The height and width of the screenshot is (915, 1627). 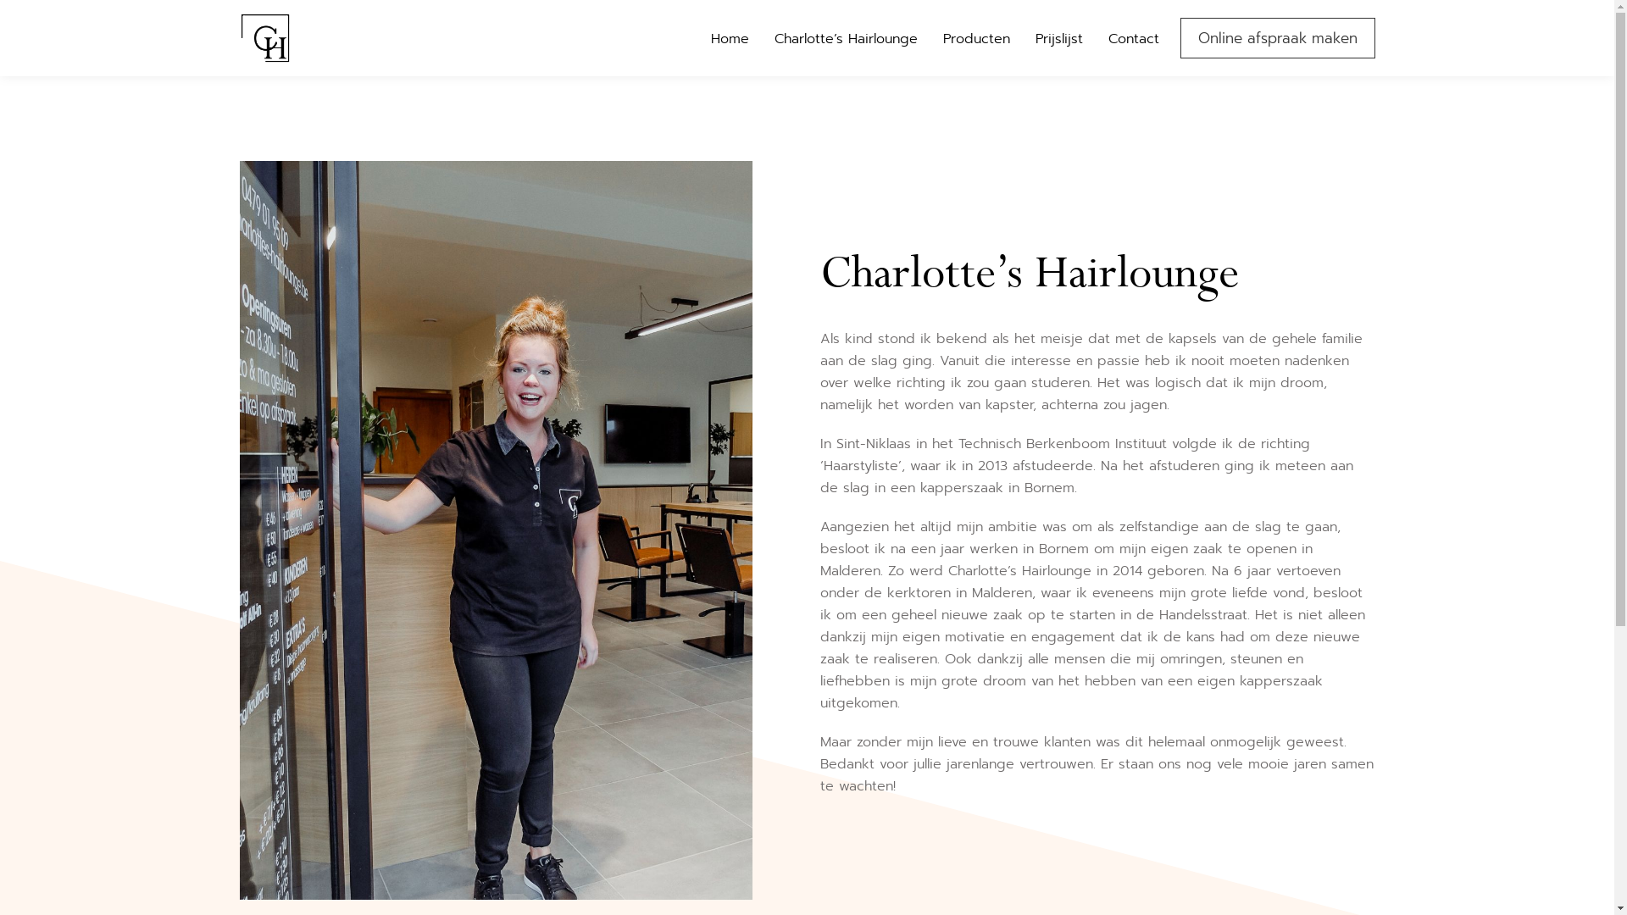 What do you see at coordinates (1277, 37) in the screenshot?
I see `Online afspraak maken` at bounding box center [1277, 37].